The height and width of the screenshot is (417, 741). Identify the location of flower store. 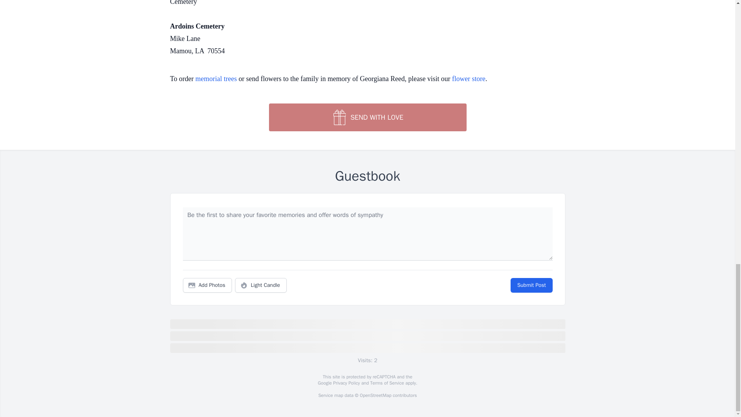
(469, 79).